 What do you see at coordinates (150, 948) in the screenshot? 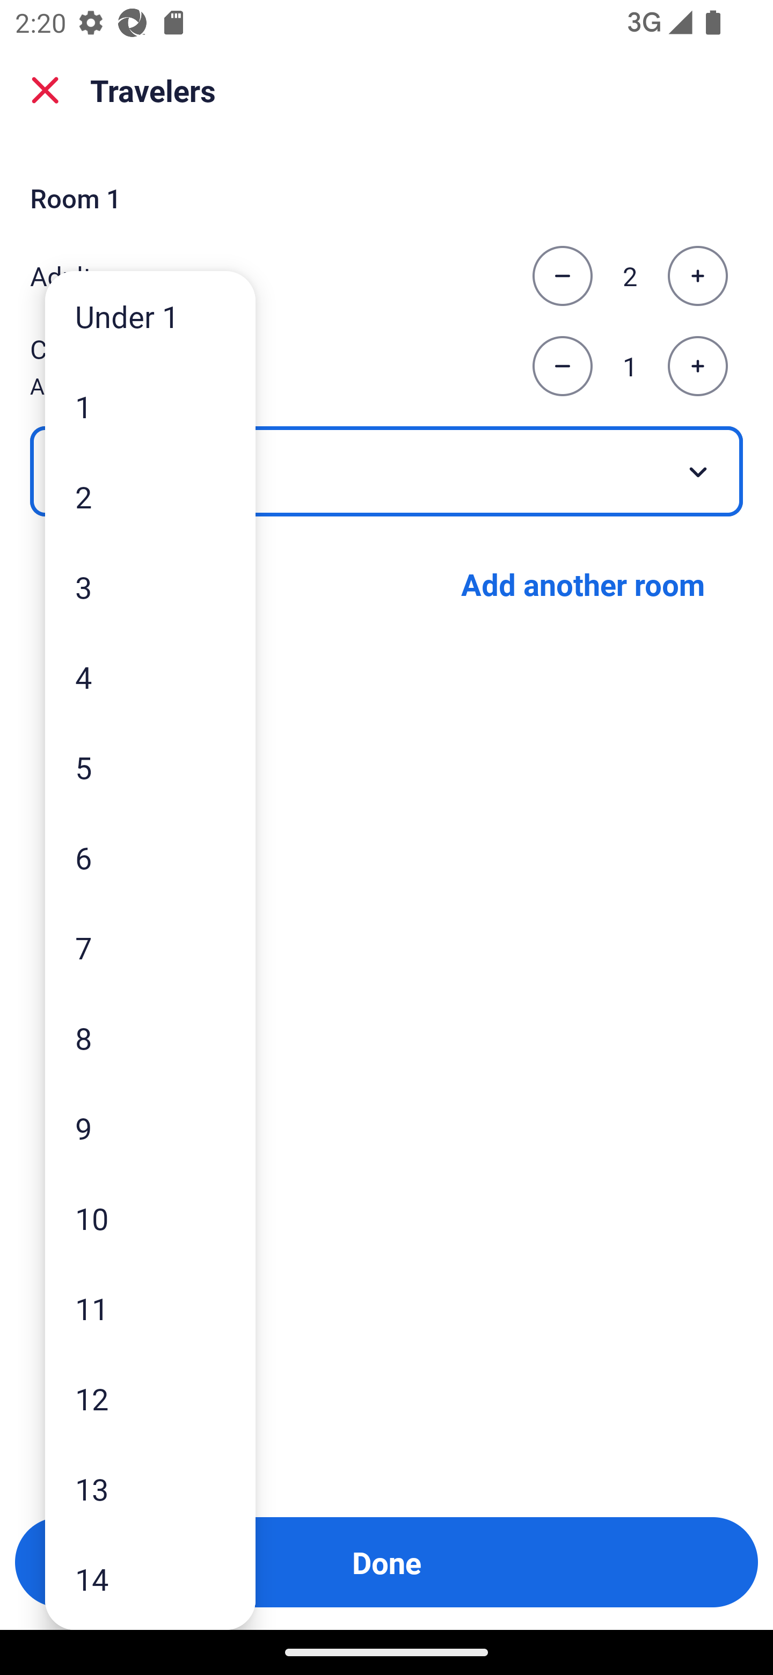
I see `7` at bounding box center [150, 948].